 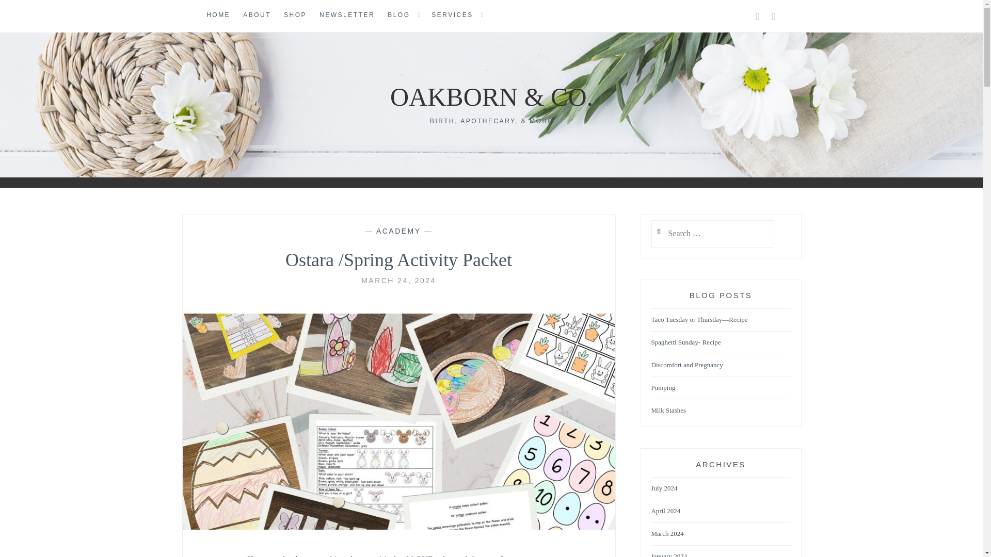 I want to click on SERVICES, so click(x=452, y=15).